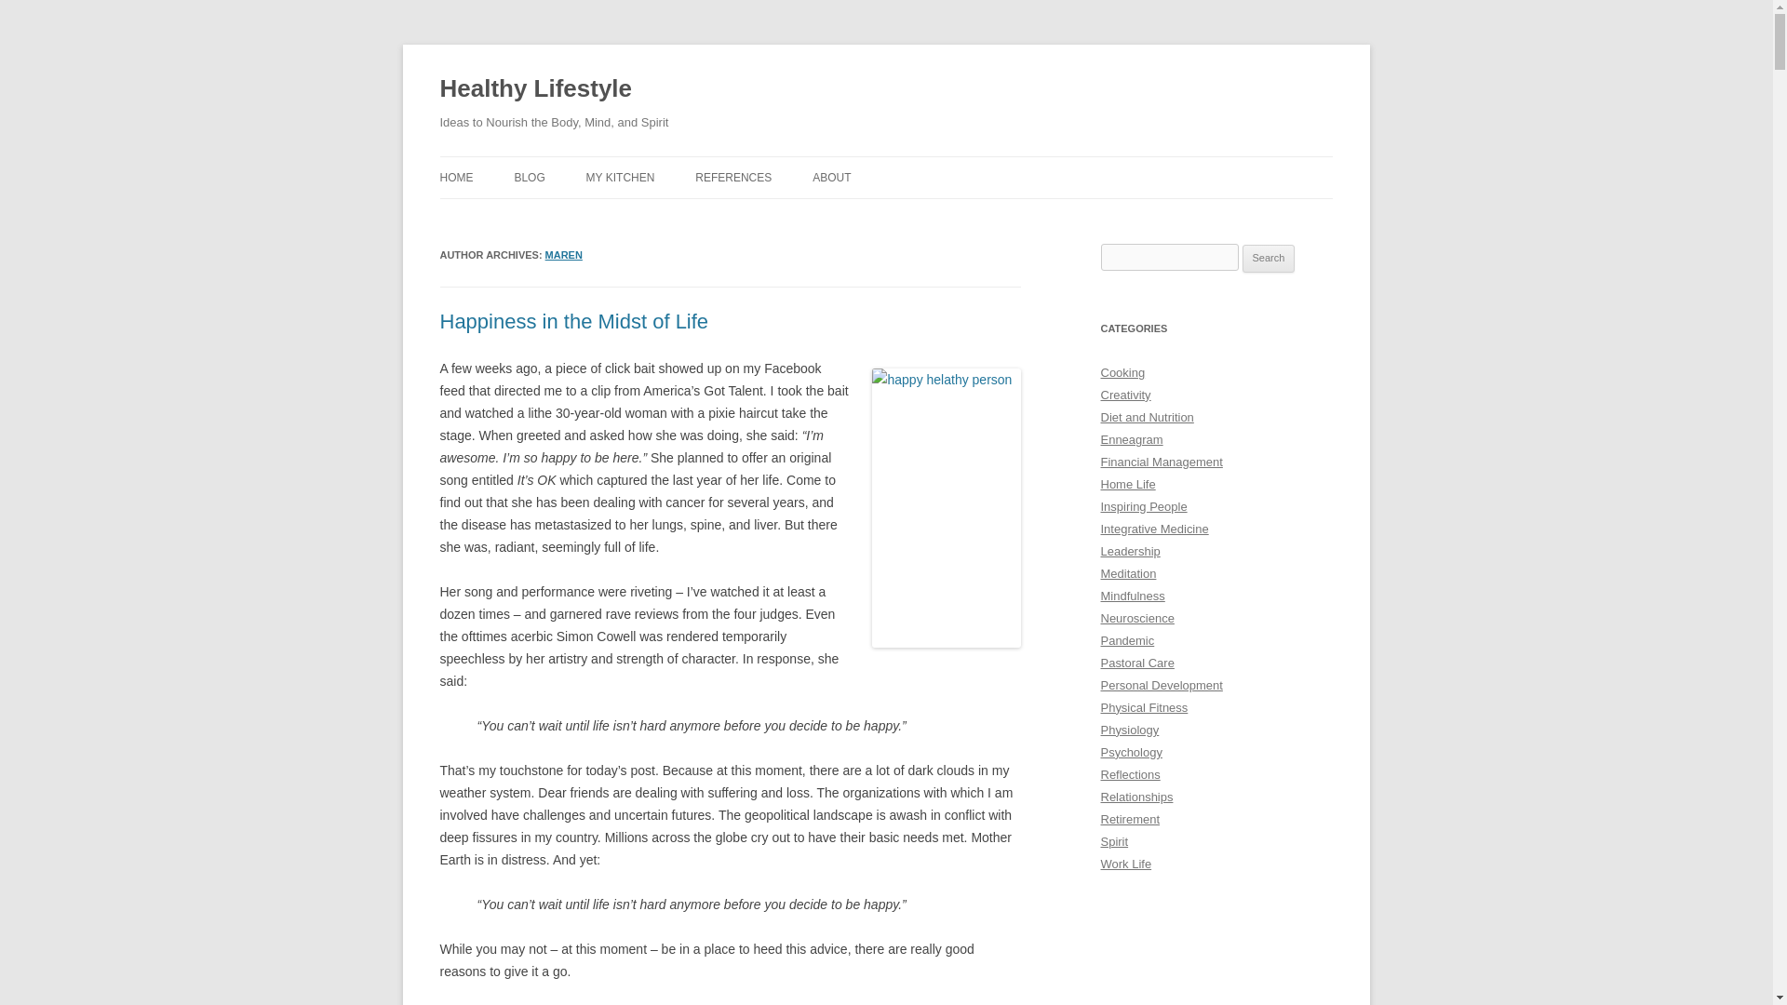  I want to click on REFERENCES, so click(733, 177).